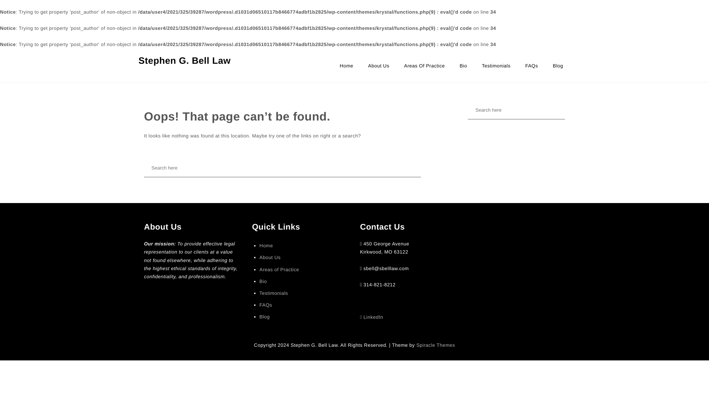 Image resolution: width=709 pixels, height=398 pixels. What do you see at coordinates (263, 282) in the screenshot?
I see `Bio` at bounding box center [263, 282].